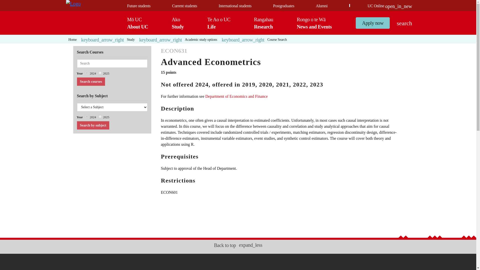  I want to click on Search courses, so click(90, 81).